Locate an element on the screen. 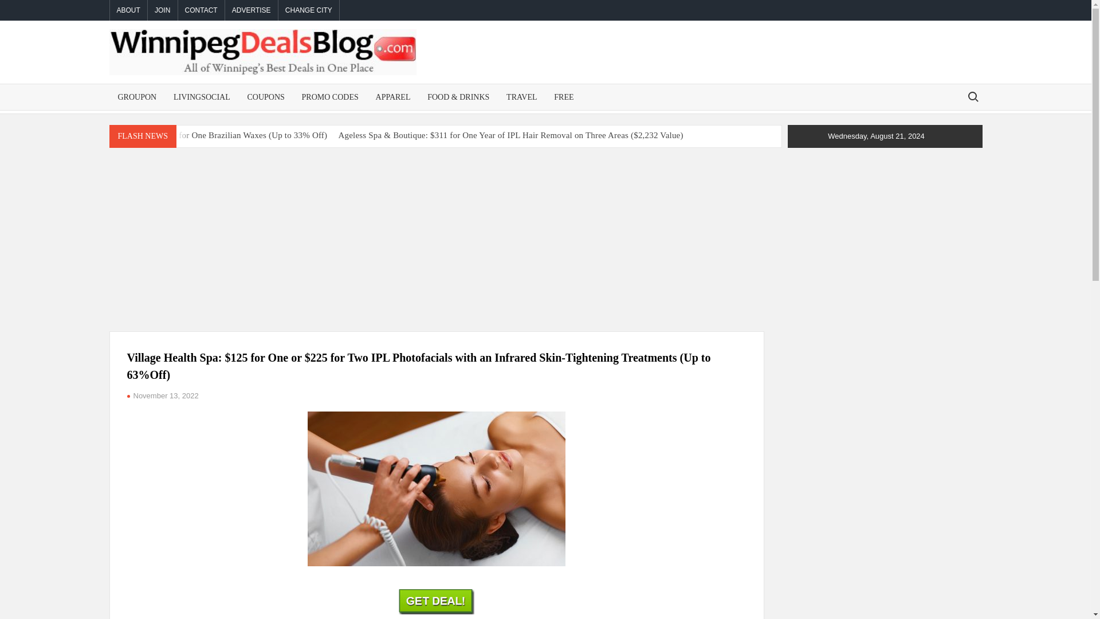 This screenshot has width=1100, height=619. ADVERTISE is located at coordinates (252, 10).